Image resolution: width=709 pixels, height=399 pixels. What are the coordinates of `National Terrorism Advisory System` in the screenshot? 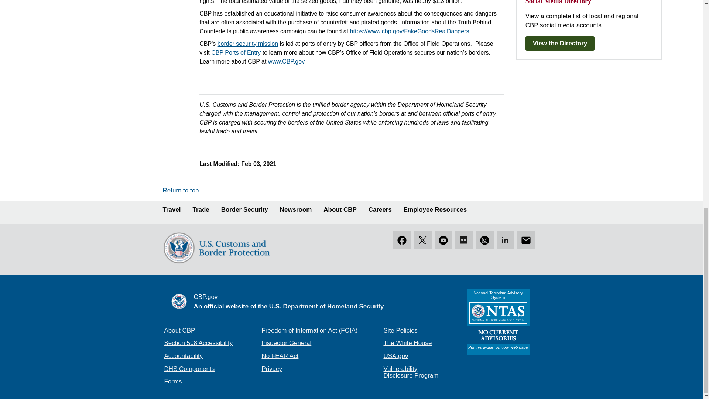 It's located at (498, 322).